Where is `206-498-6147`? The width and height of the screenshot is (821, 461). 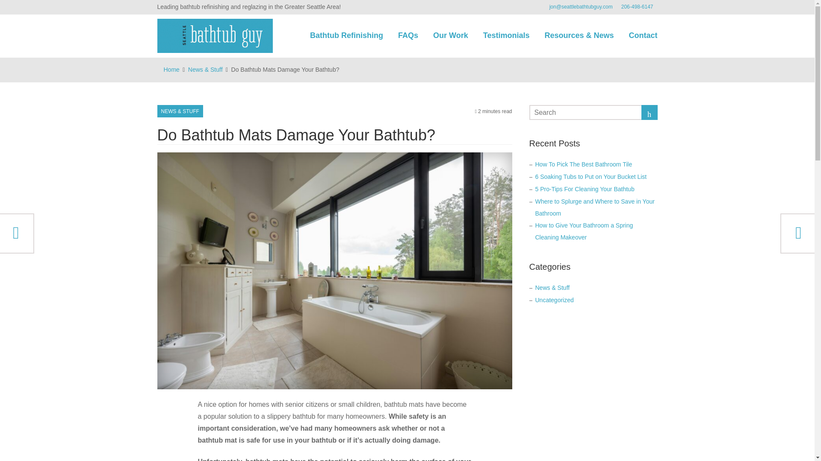 206-498-6147 is located at coordinates (637, 7).